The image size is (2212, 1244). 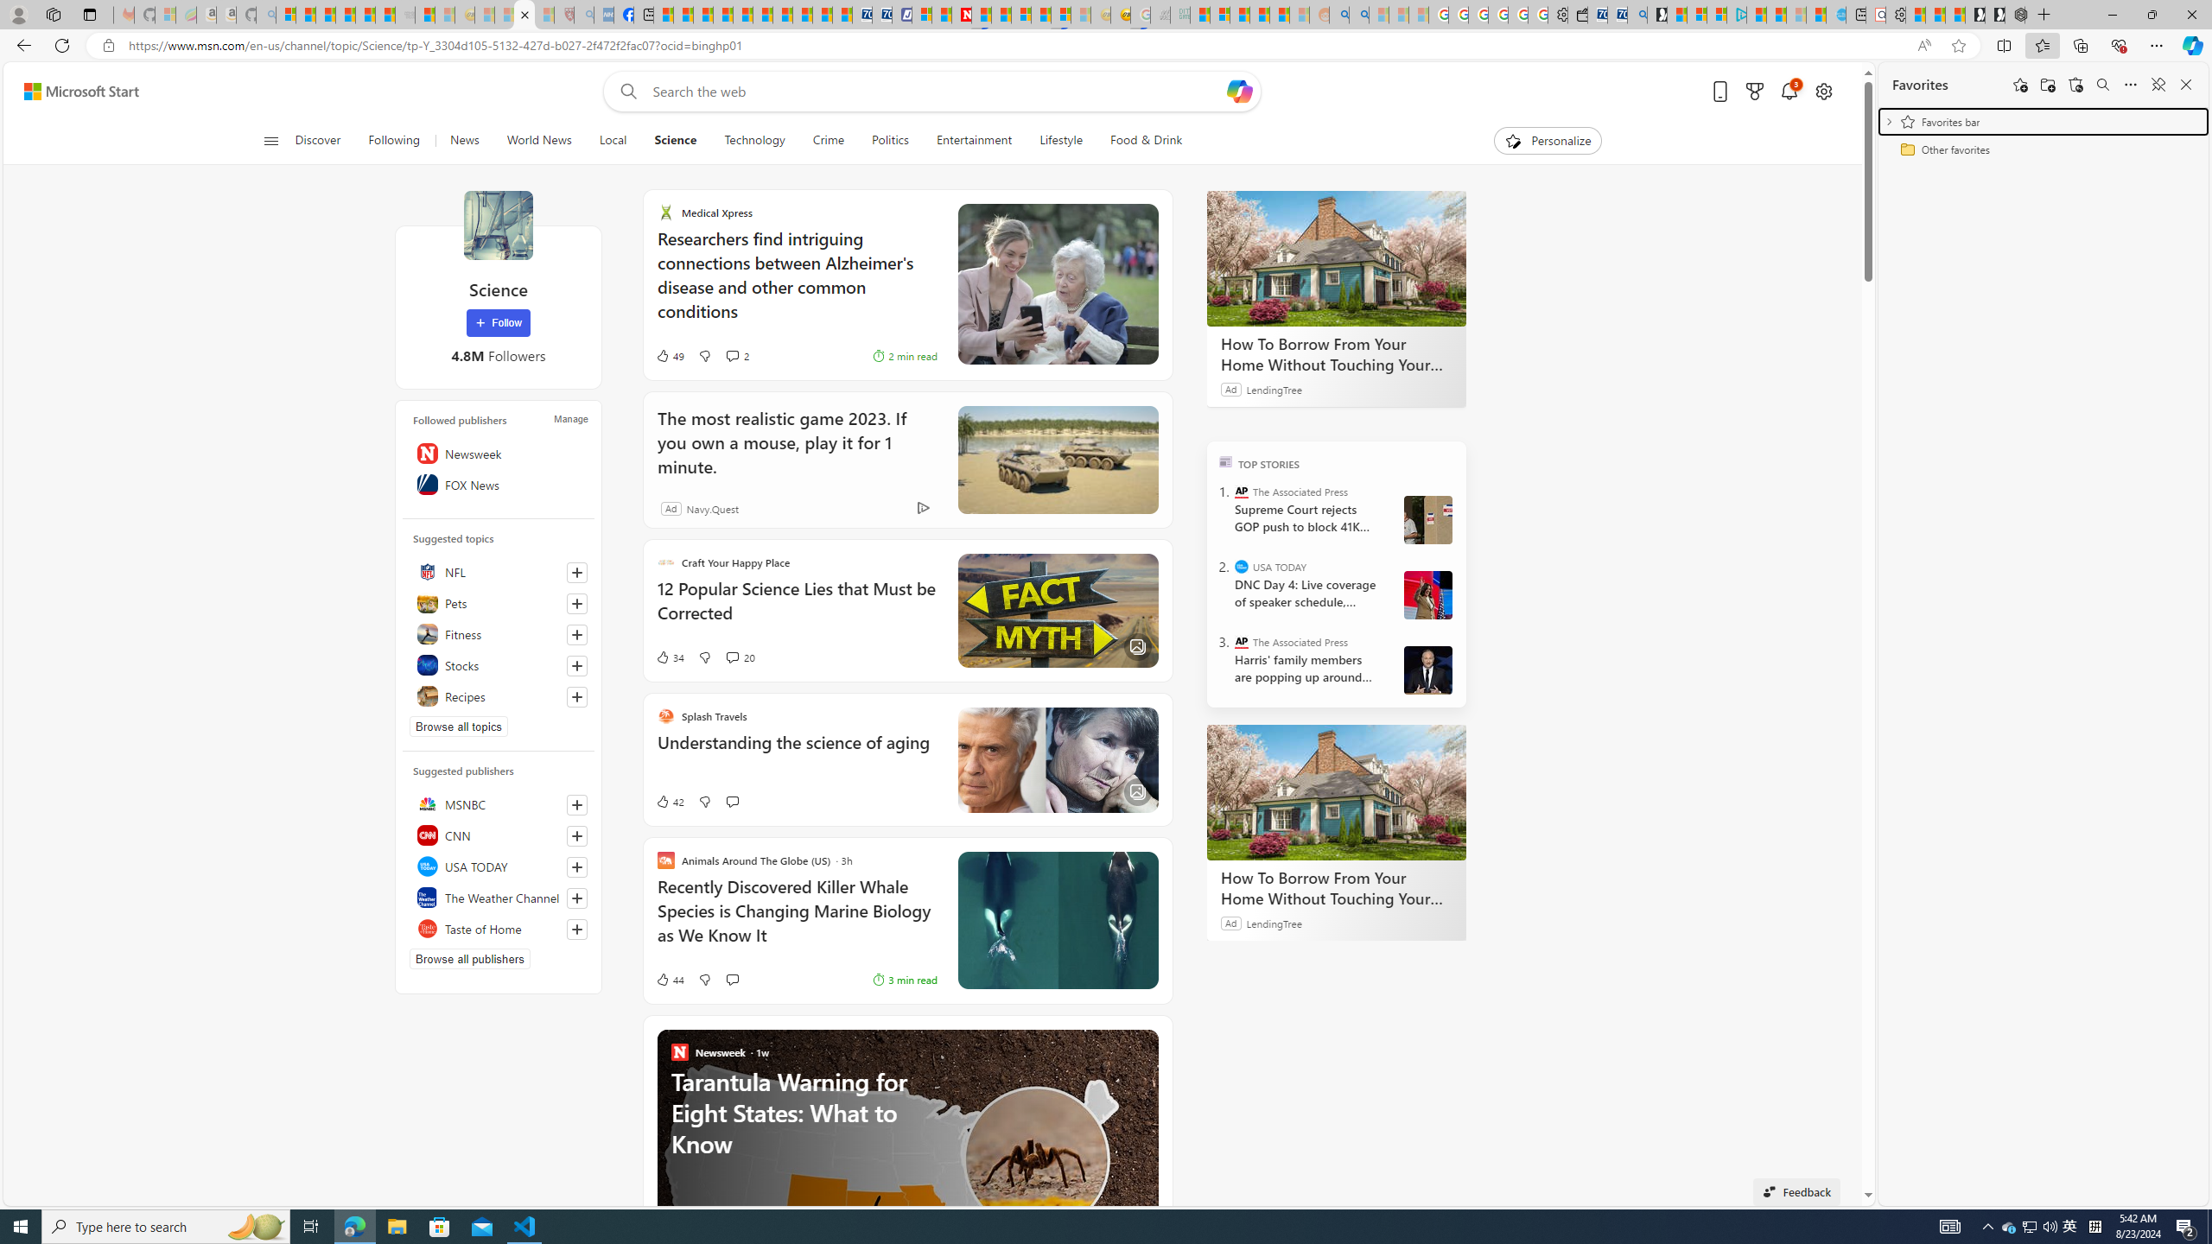 What do you see at coordinates (563, 15) in the screenshot?
I see `Robert H. Shmerling, MD - Harvard Health - Sleeping` at bounding box center [563, 15].